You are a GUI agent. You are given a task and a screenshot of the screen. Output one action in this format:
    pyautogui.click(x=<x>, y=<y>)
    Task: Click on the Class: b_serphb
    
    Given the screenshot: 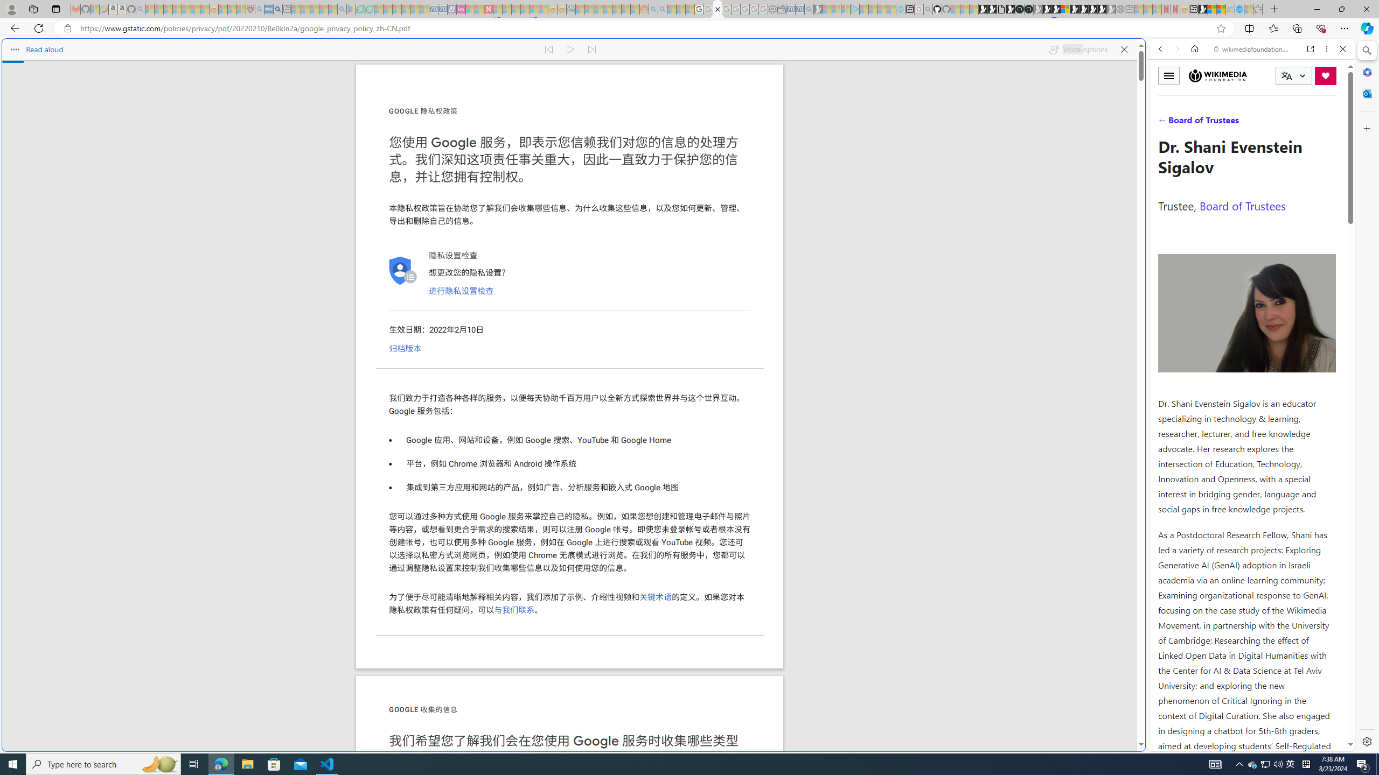 What is the action you would take?
    pyautogui.click(x=1331, y=124)
    